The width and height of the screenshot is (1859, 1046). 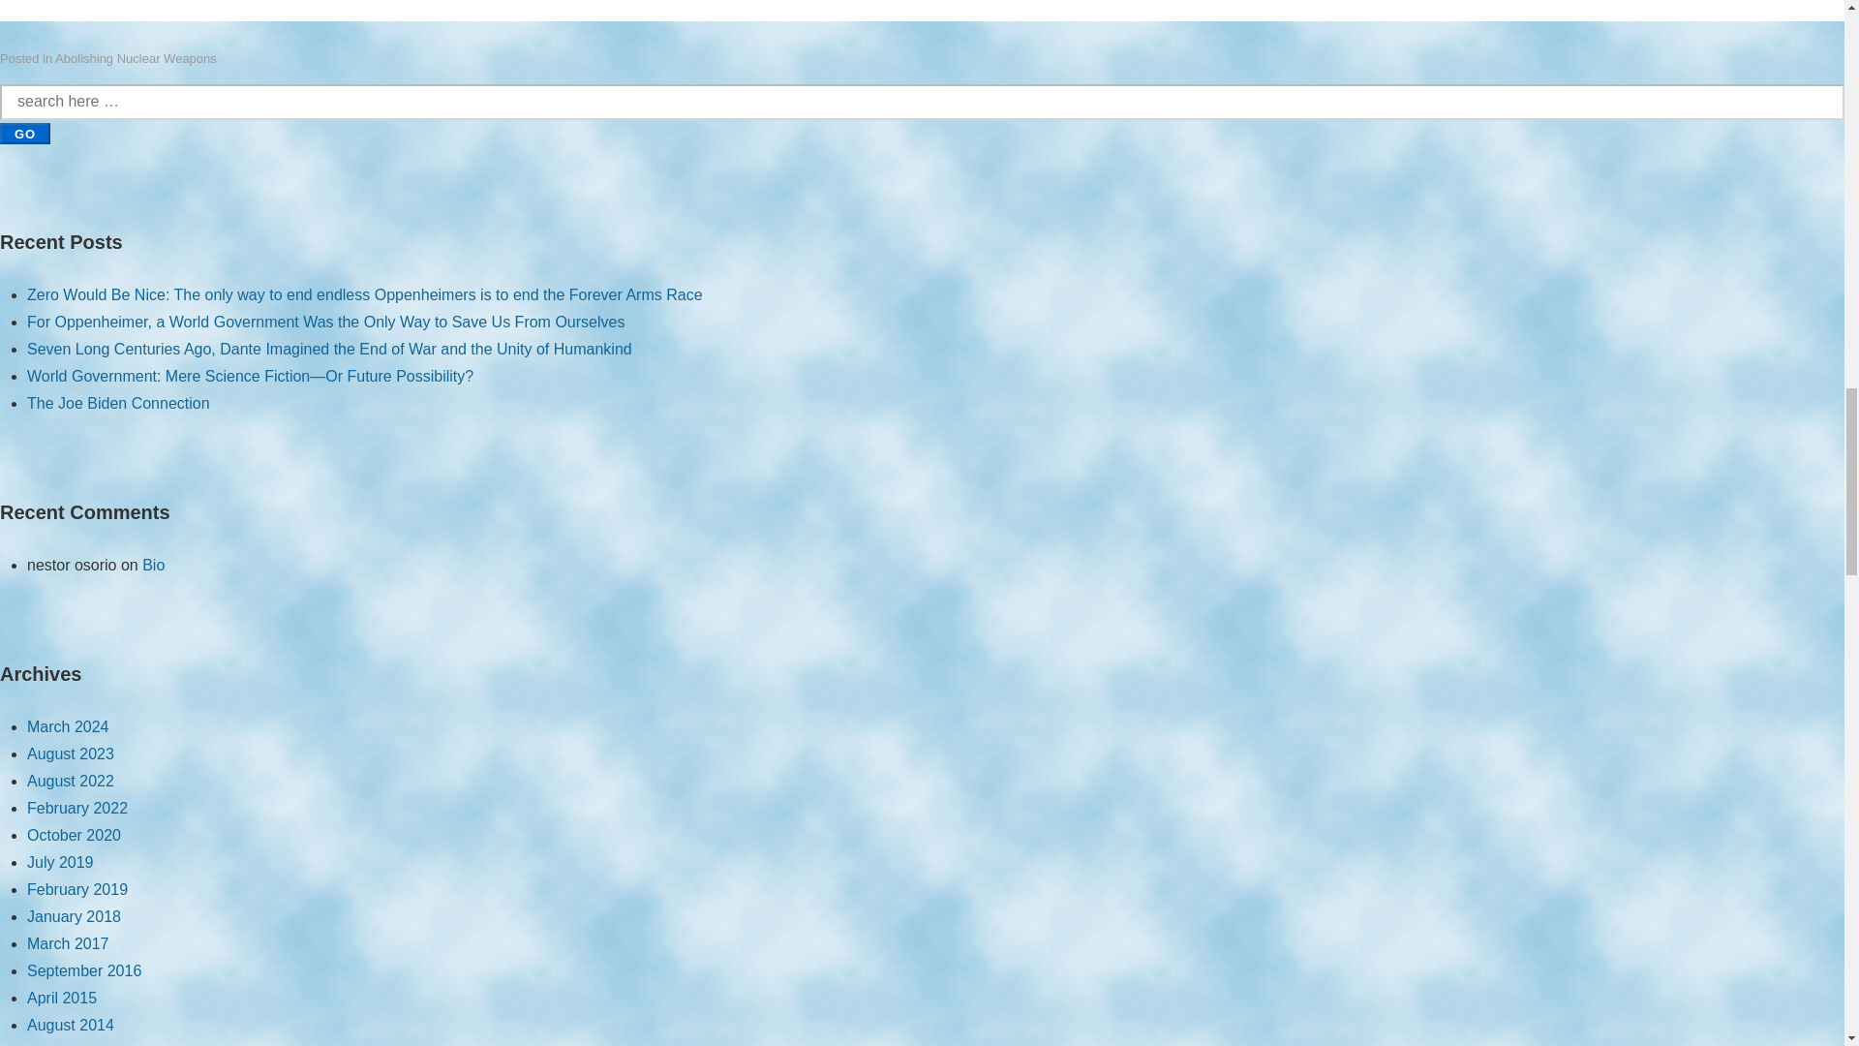 I want to click on Bio, so click(x=153, y=564).